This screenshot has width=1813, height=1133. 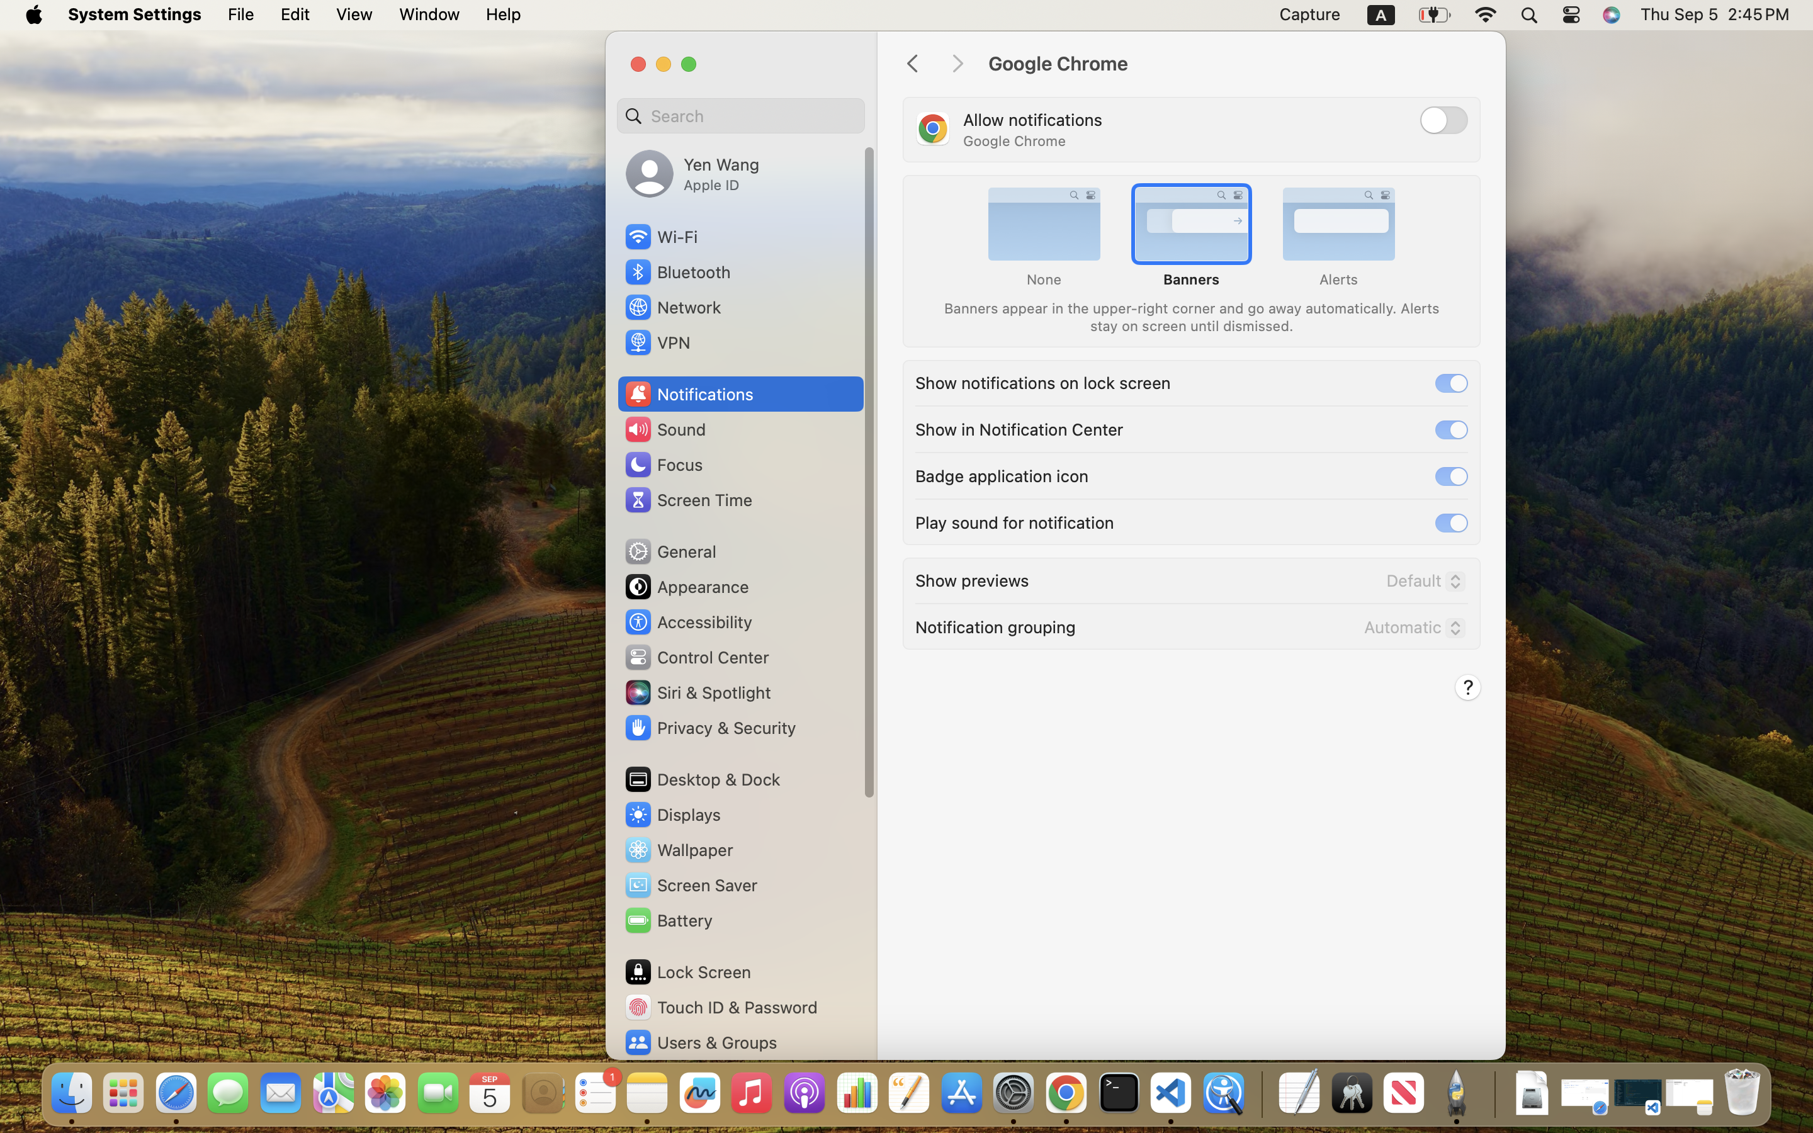 What do you see at coordinates (672, 307) in the screenshot?
I see `Network` at bounding box center [672, 307].